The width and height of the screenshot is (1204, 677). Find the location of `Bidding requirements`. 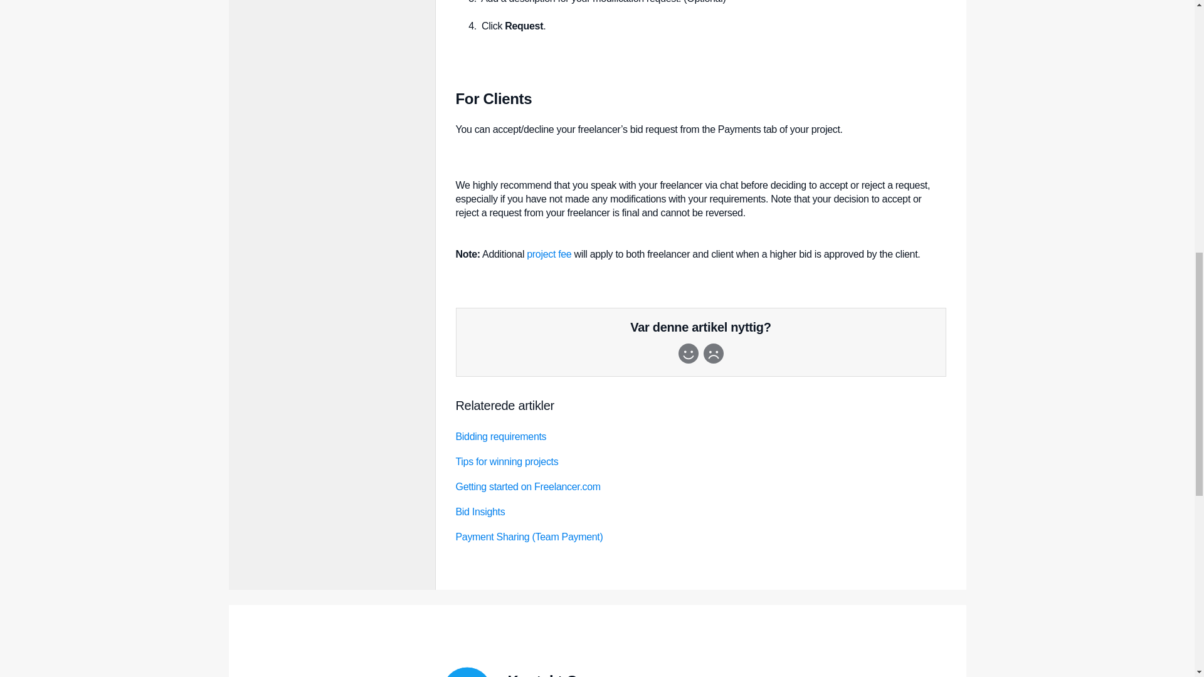

Bidding requirements is located at coordinates (500, 436).